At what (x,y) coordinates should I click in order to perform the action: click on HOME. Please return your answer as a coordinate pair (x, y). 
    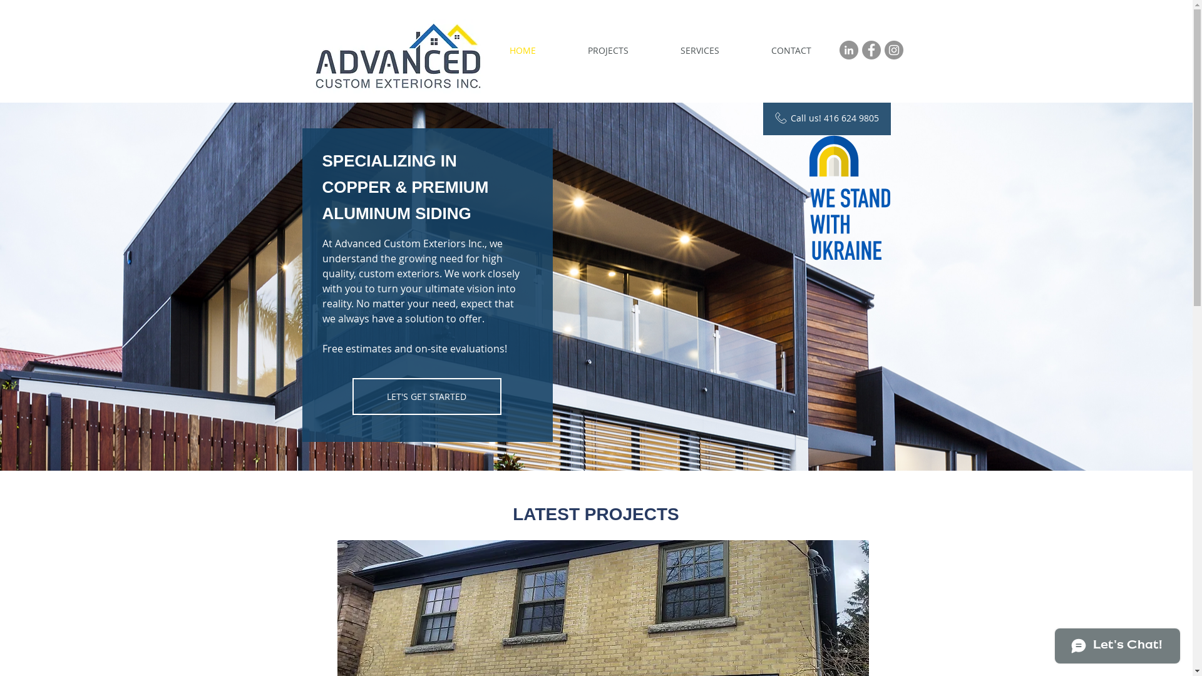
    Looking at the image, I should click on (522, 51).